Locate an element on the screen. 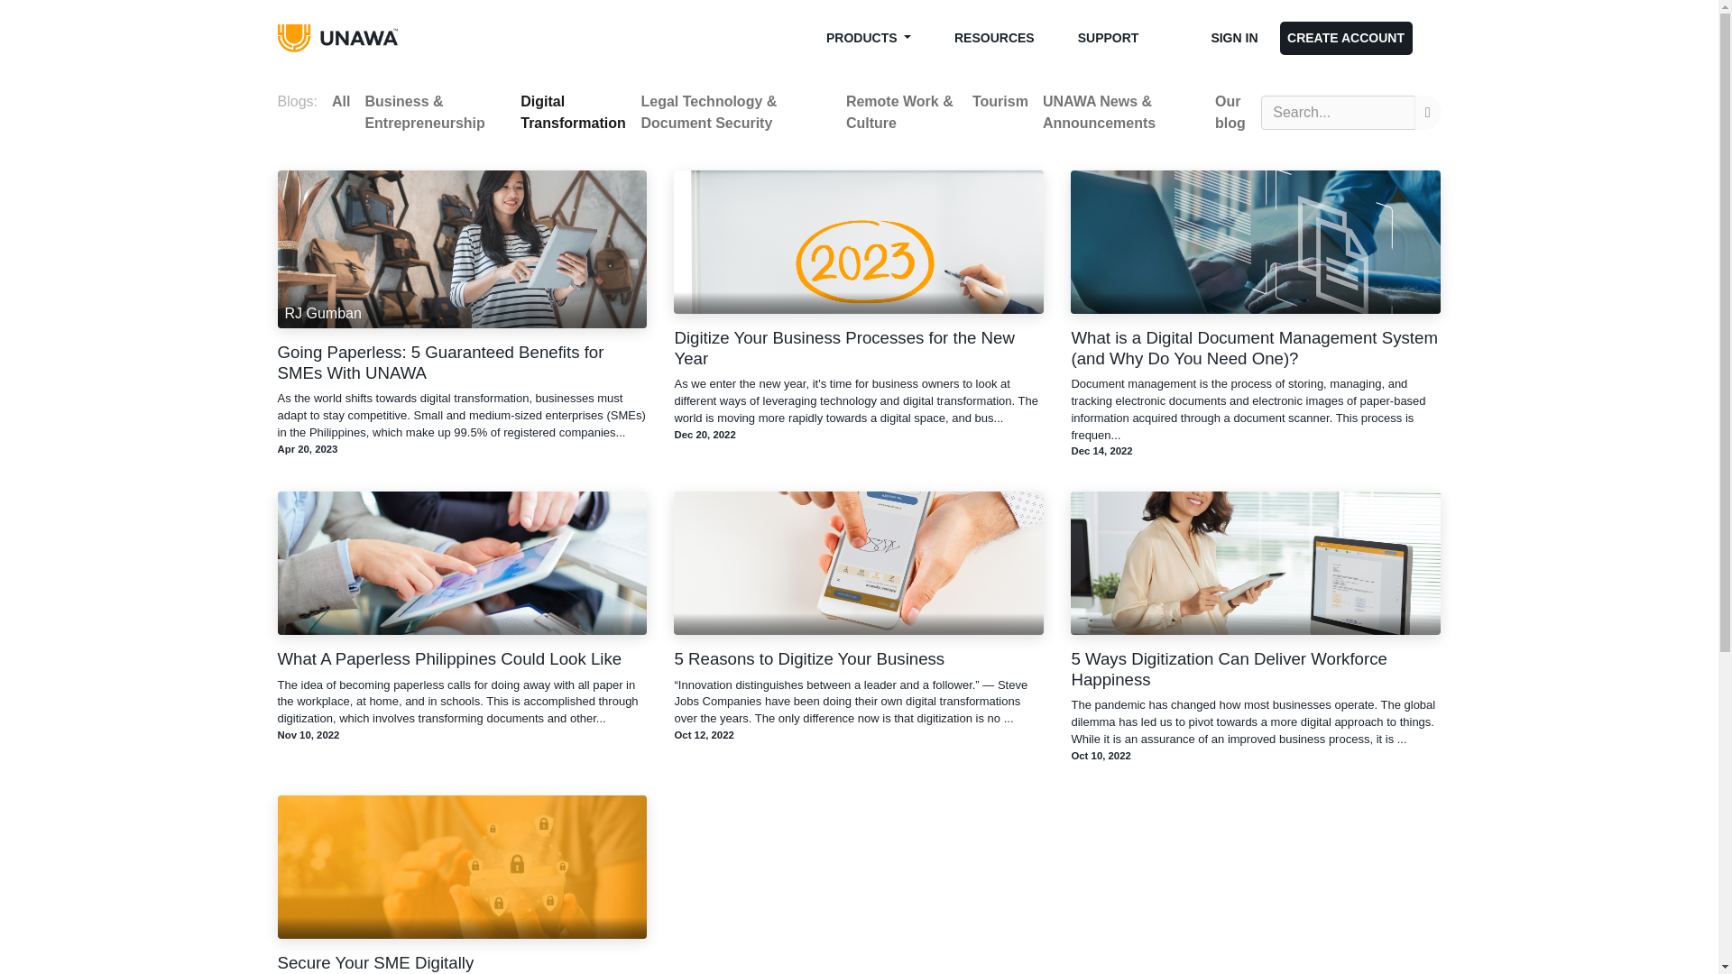 Image resolution: width=1732 pixels, height=974 pixels. UNAWA is located at coordinates (348, 38).